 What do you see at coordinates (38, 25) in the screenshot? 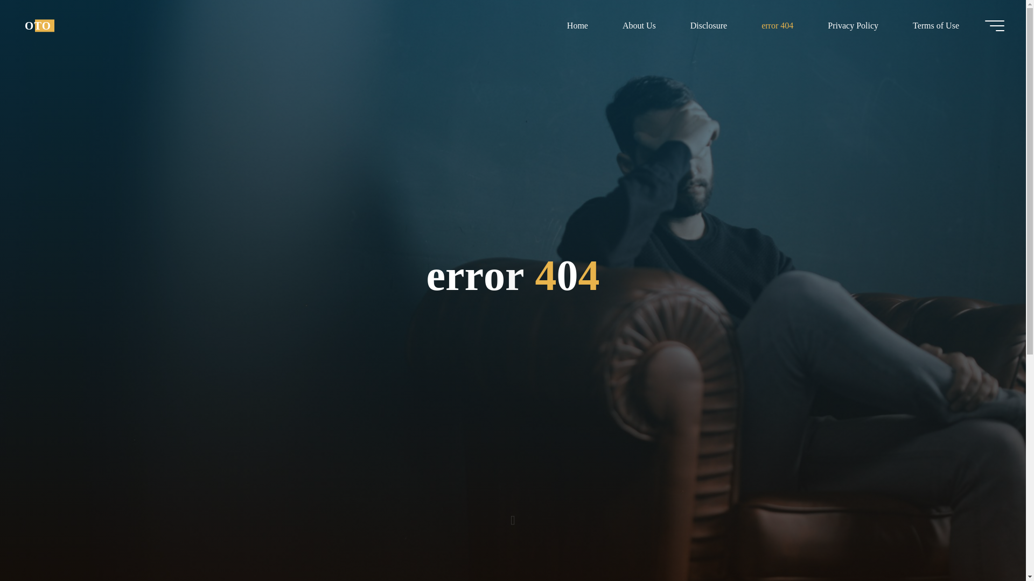
I see `OTO` at bounding box center [38, 25].